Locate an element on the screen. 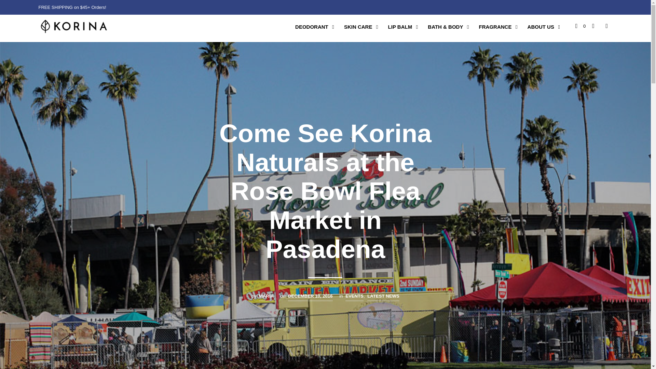  SKIN CARE is located at coordinates (358, 27).